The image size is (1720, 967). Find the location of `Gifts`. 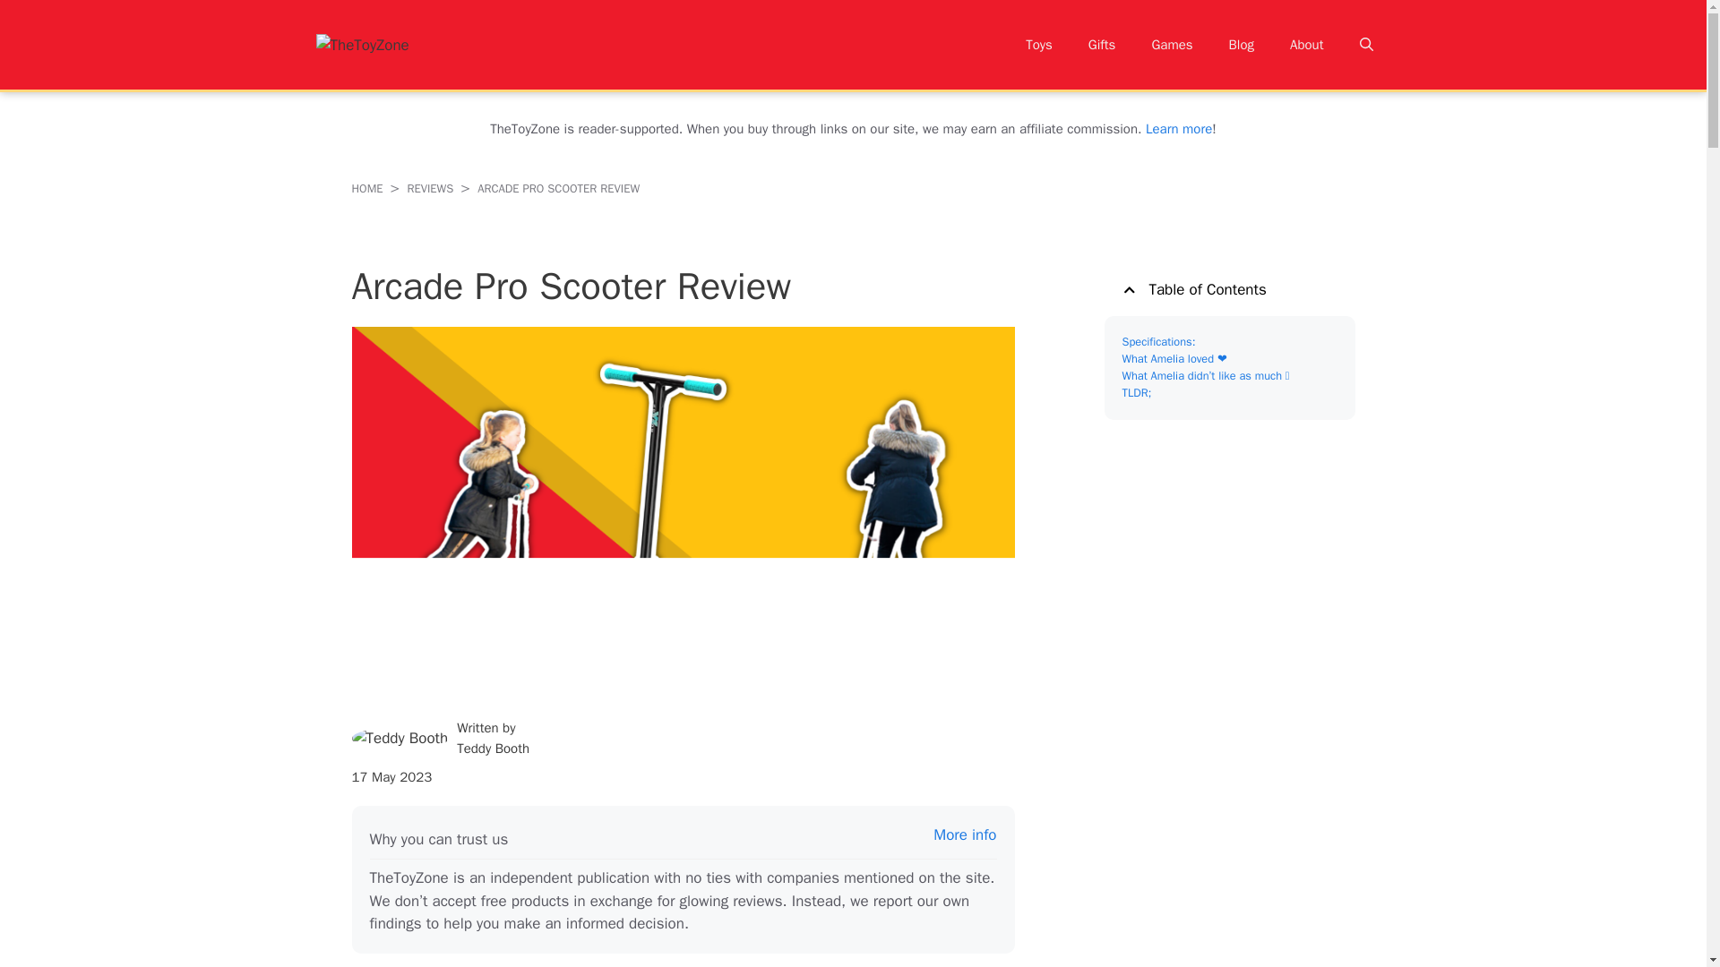

Gifts is located at coordinates (1102, 45).